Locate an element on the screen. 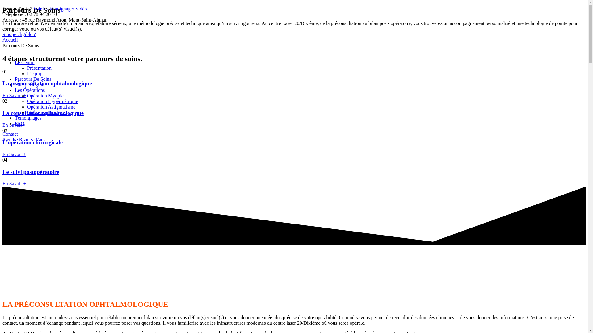 This screenshot has height=333, width=593. Contact is located at coordinates (10, 134).